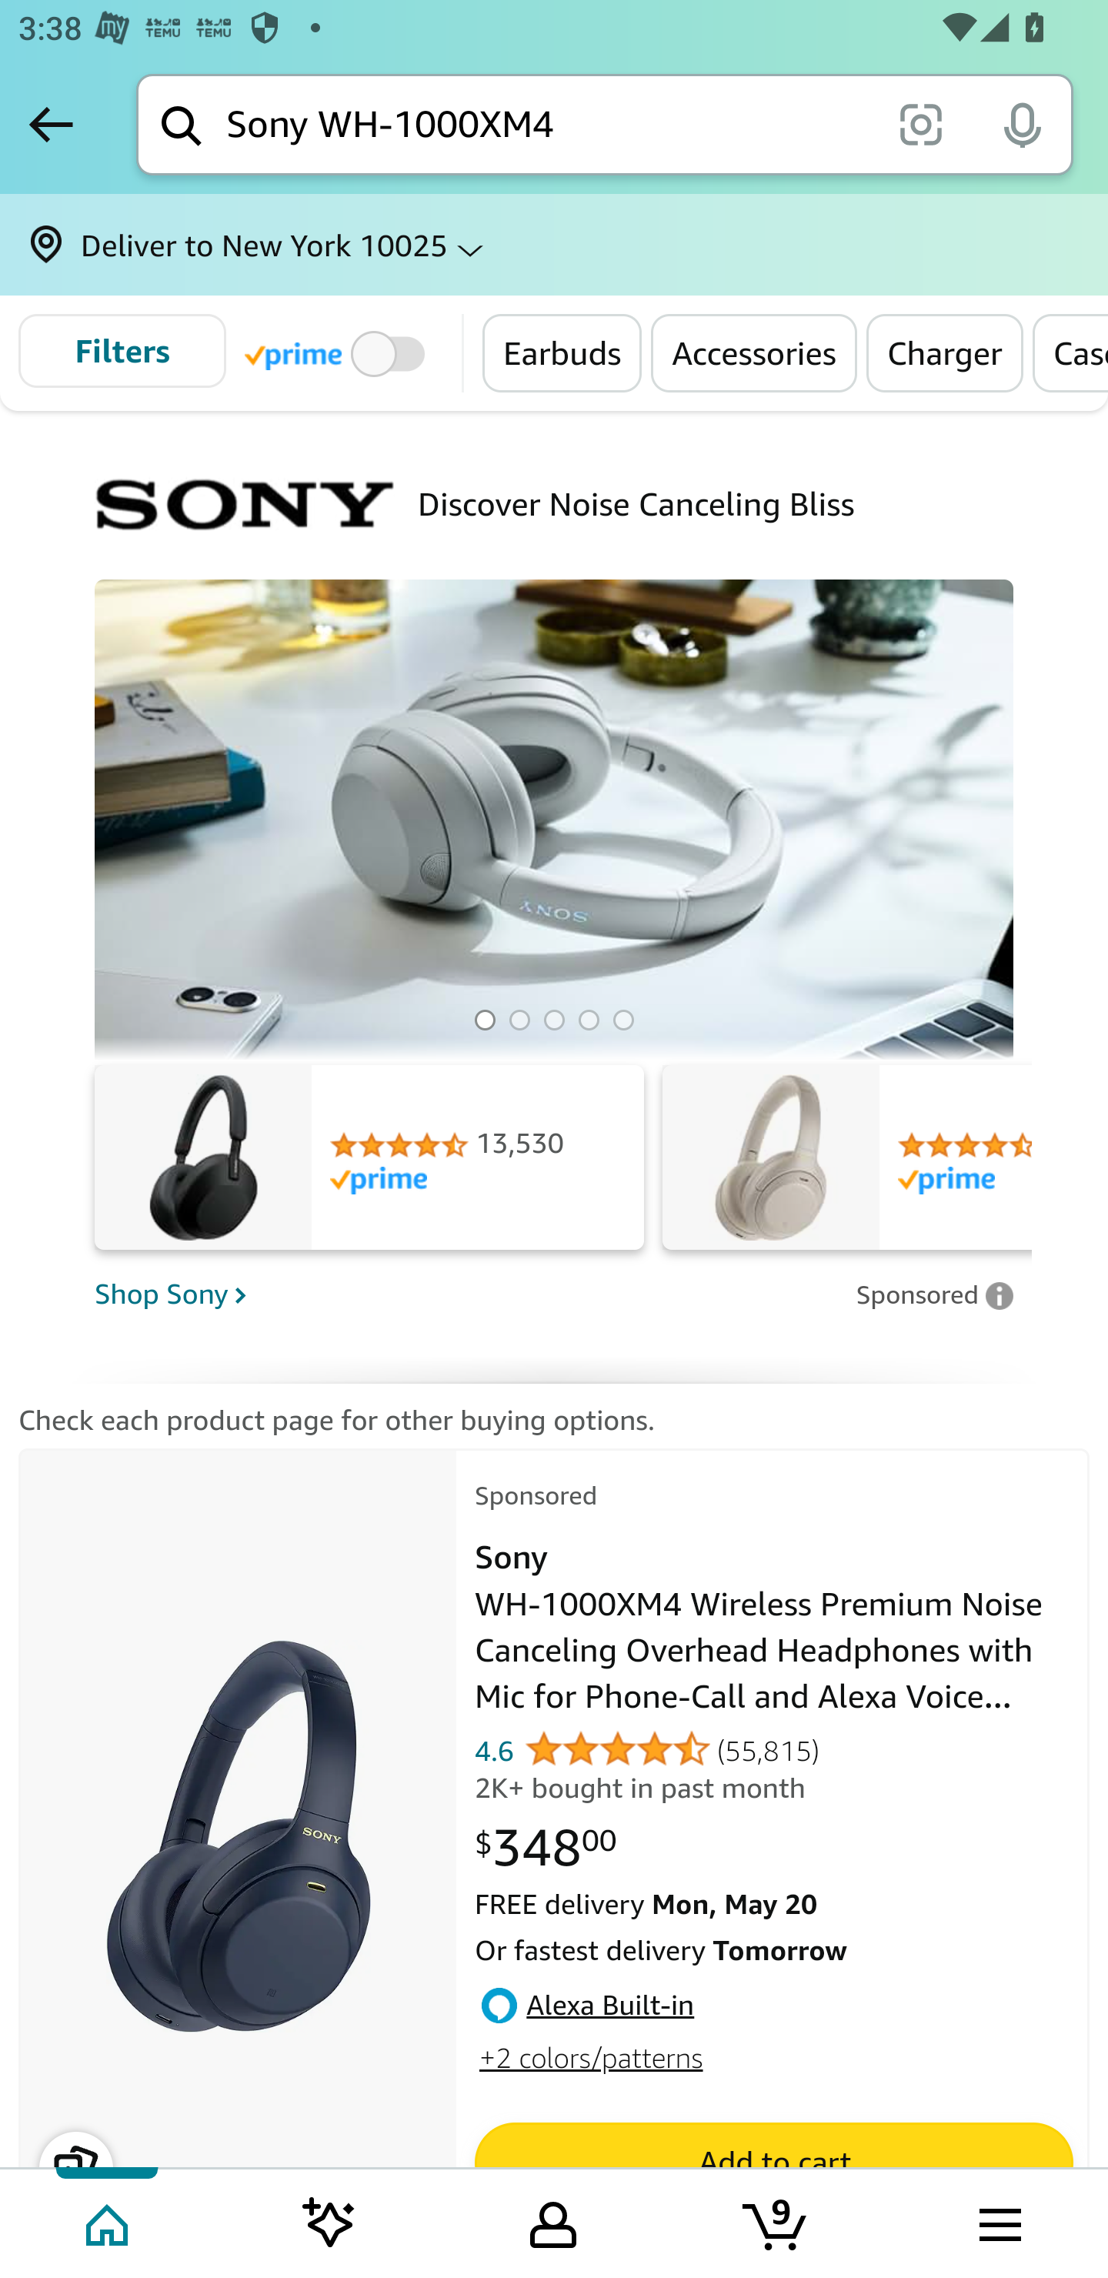  I want to click on Earbuds, so click(562, 352).